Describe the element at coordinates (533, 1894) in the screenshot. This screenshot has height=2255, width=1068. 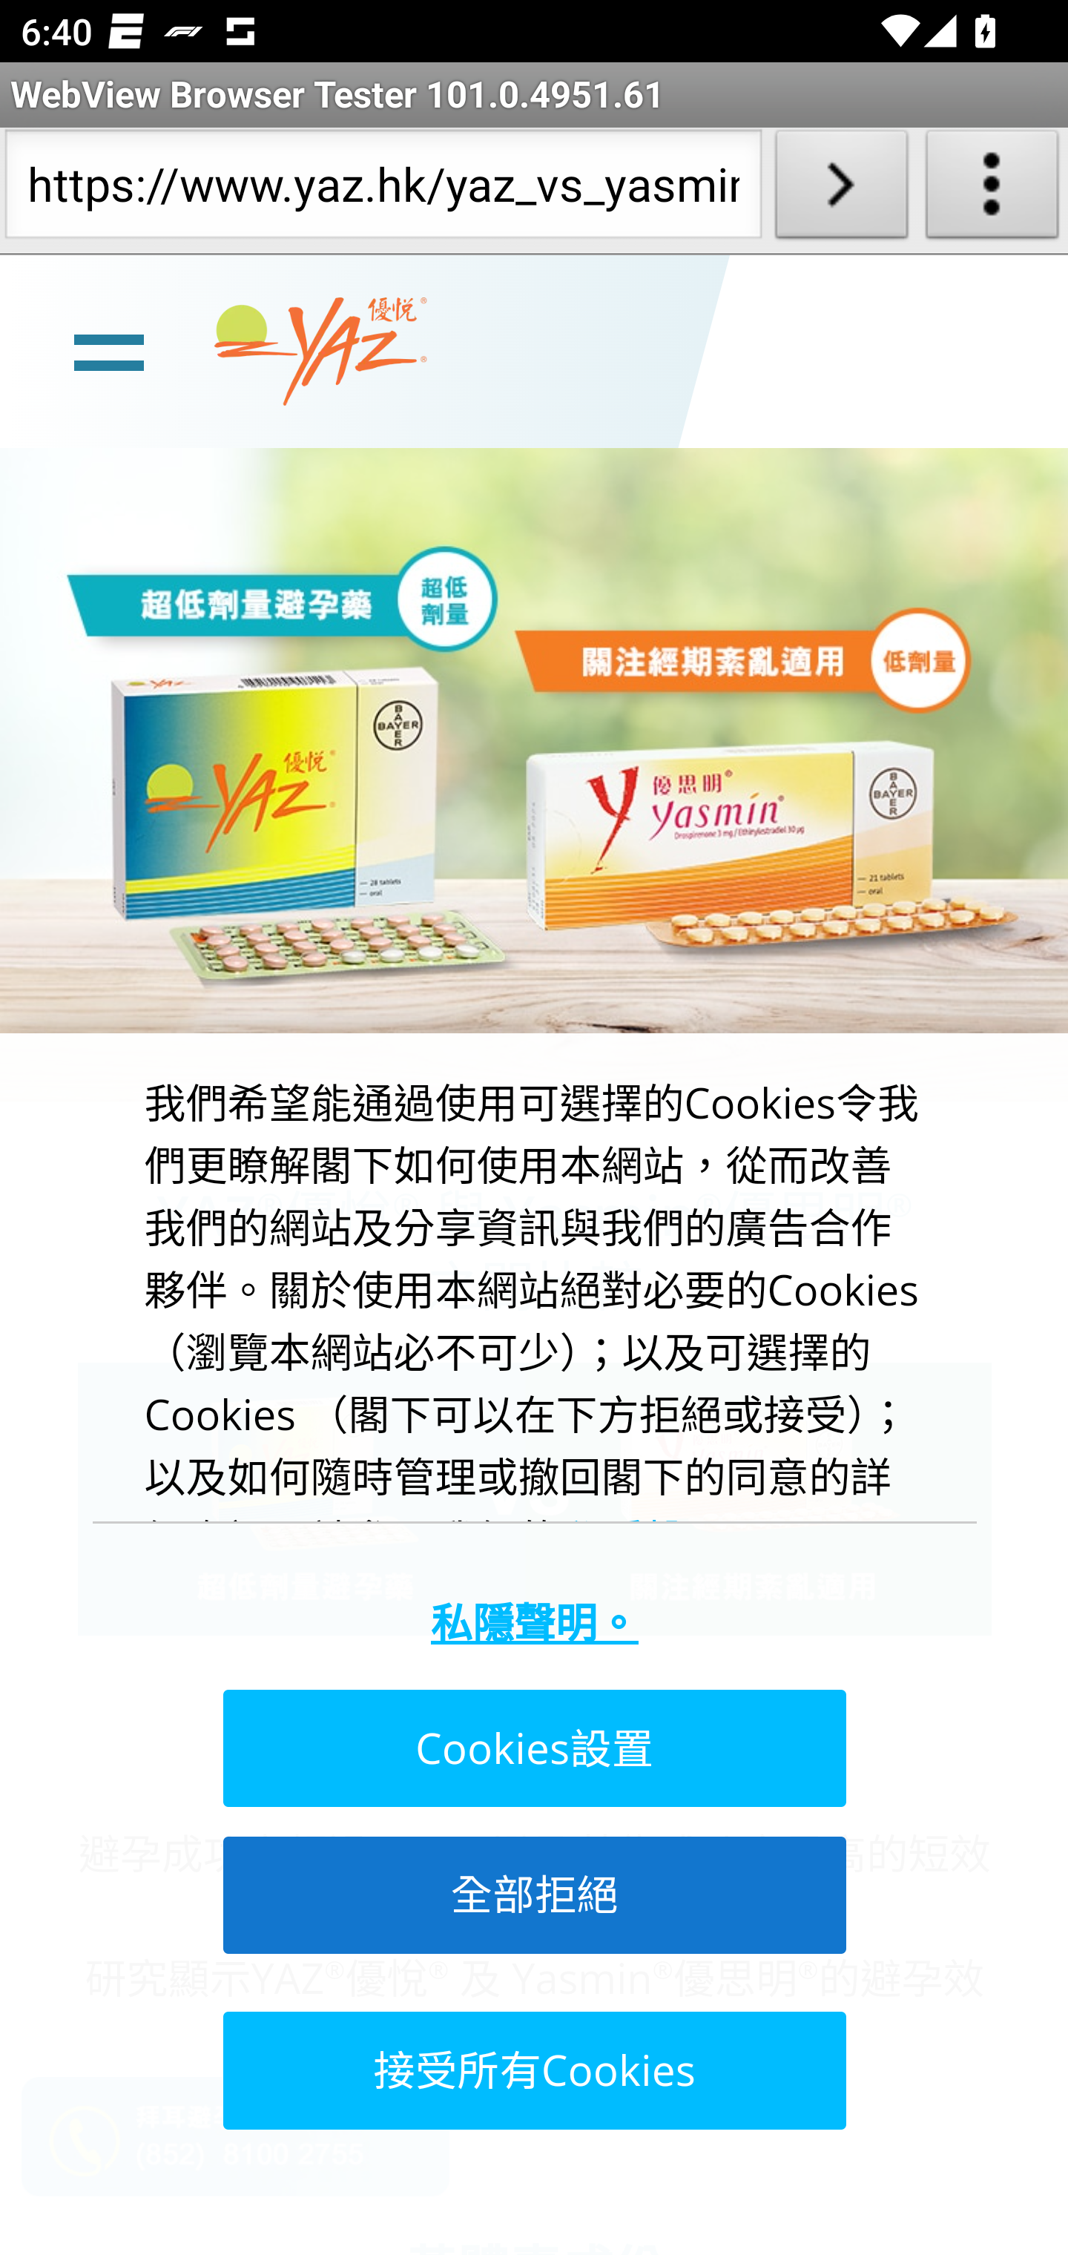
I see `全部拒絕` at that location.